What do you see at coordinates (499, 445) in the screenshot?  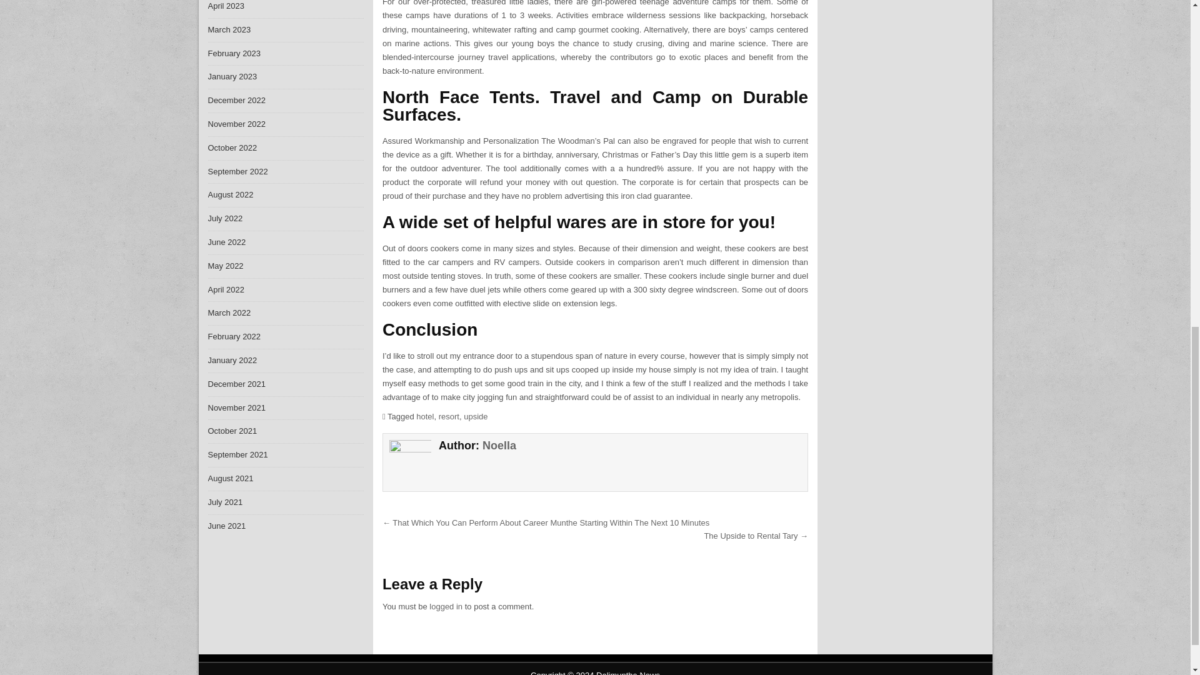 I see `Noella` at bounding box center [499, 445].